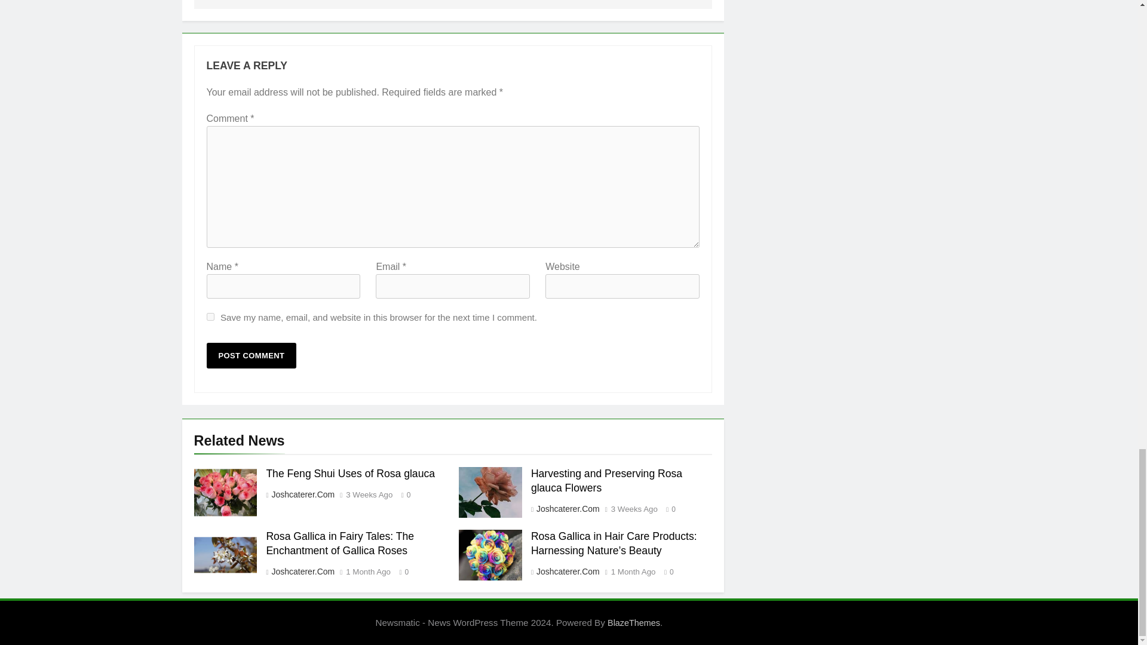  What do you see at coordinates (210, 317) in the screenshot?
I see `yes` at bounding box center [210, 317].